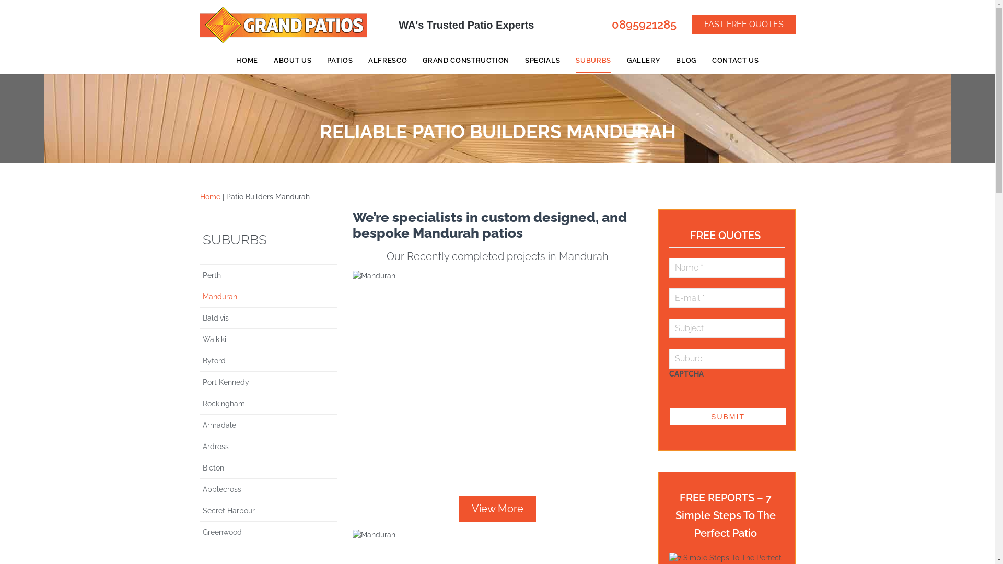  I want to click on ALFRESCO, so click(388, 62).